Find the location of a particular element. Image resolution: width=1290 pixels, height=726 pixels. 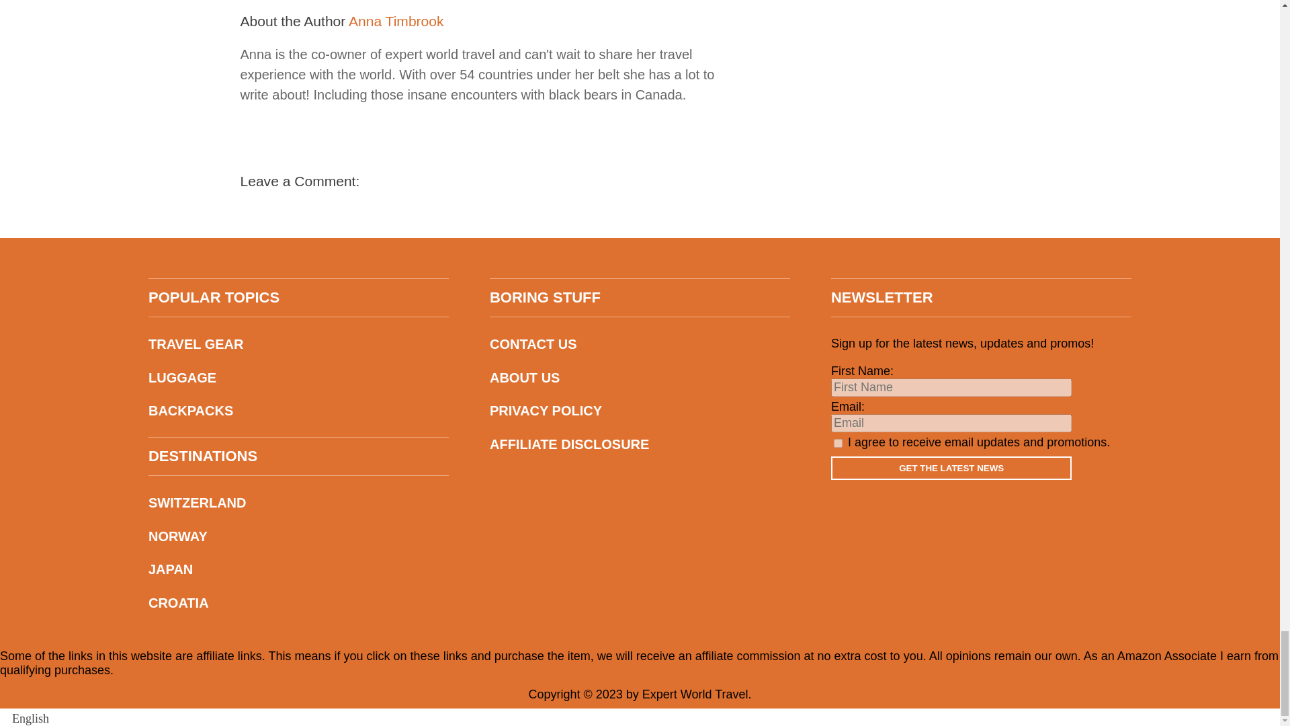

LUGGAGE is located at coordinates (298, 378).